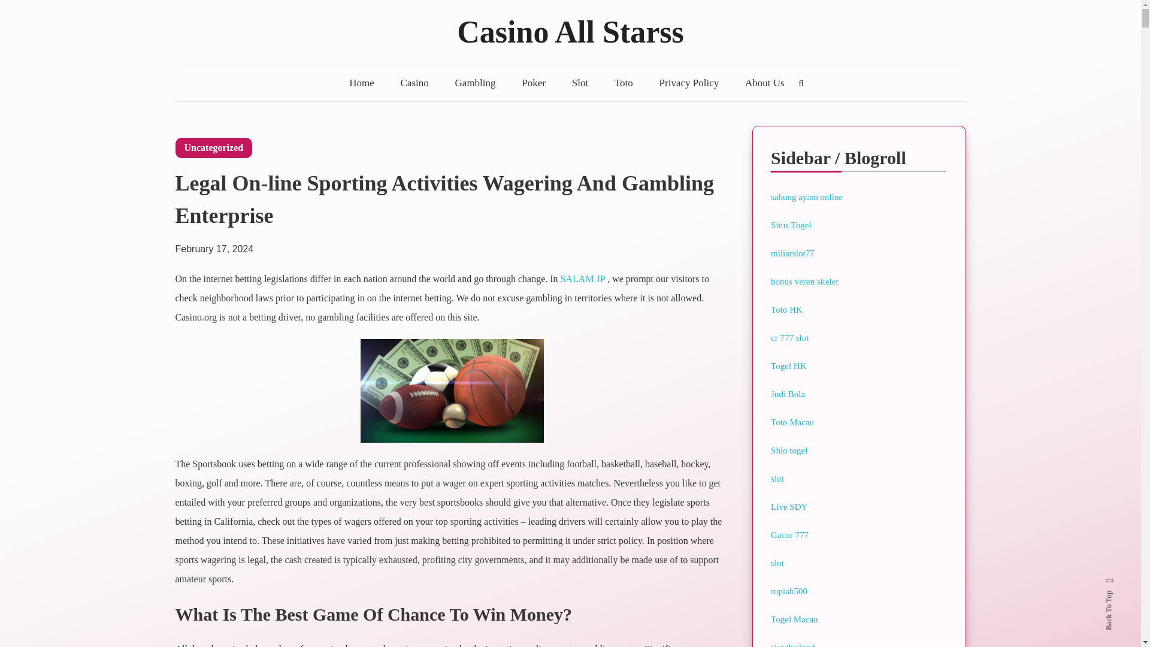 The width and height of the screenshot is (1150, 647). What do you see at coordinates (414, 83) in the screenshot?
I see `Casino` at bounding box center [414, 83].